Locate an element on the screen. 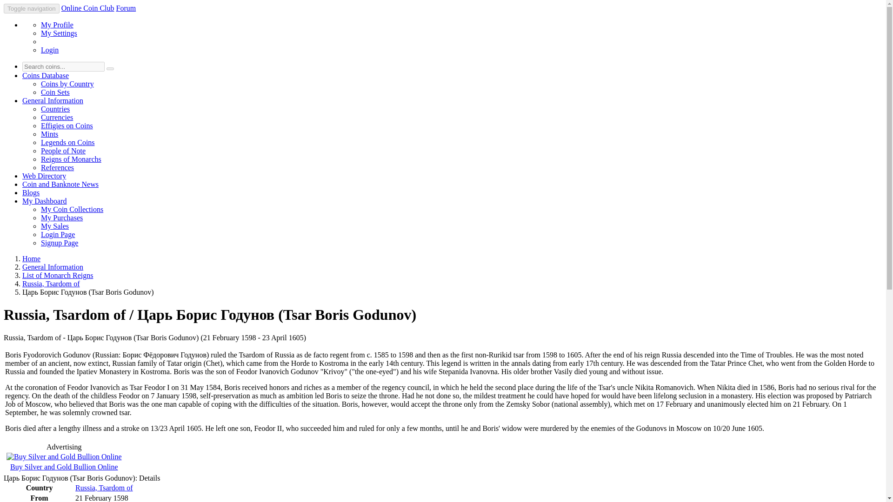 The height and width of the screenshot is (502, 893). My Settings is located at coordinates (59, 33).